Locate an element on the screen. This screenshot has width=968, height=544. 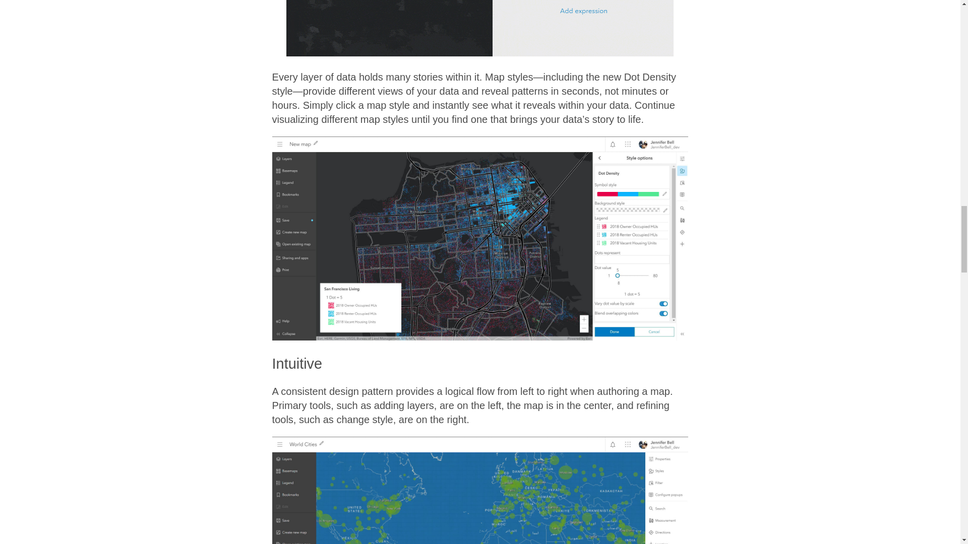
Map showcasing Map Viewer interface is located at coordinates (480, 491).